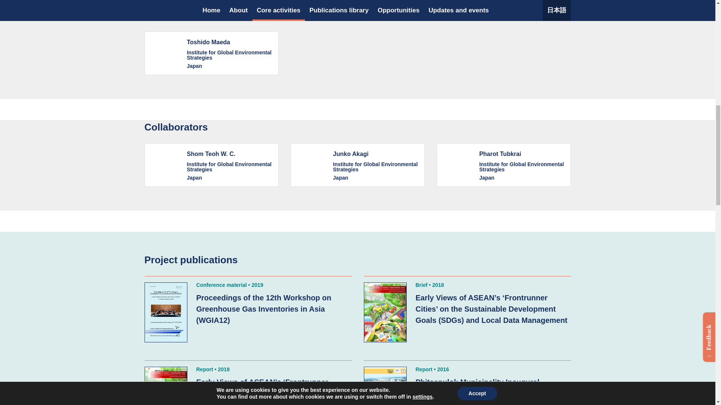 The image size is (721, 405). Describe the element at coordinates (211, 53) in the screenshot. I see `Go to Toshido Maeda's profile` at that location.